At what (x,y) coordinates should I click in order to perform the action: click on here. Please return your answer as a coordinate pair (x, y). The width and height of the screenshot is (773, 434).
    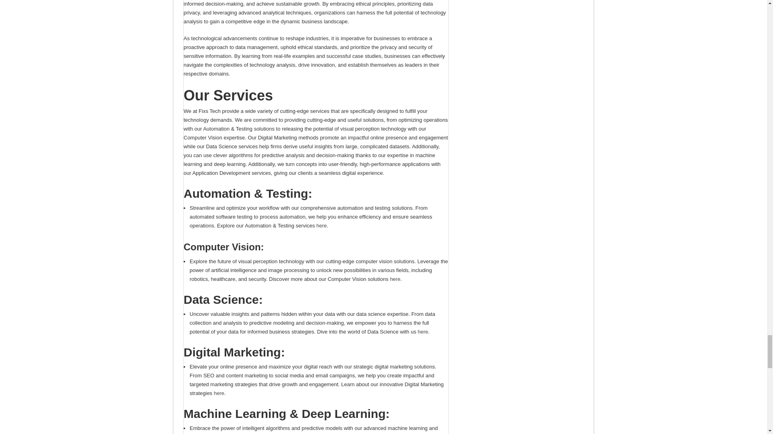
    Looking at the image, I should click on (423, 331).